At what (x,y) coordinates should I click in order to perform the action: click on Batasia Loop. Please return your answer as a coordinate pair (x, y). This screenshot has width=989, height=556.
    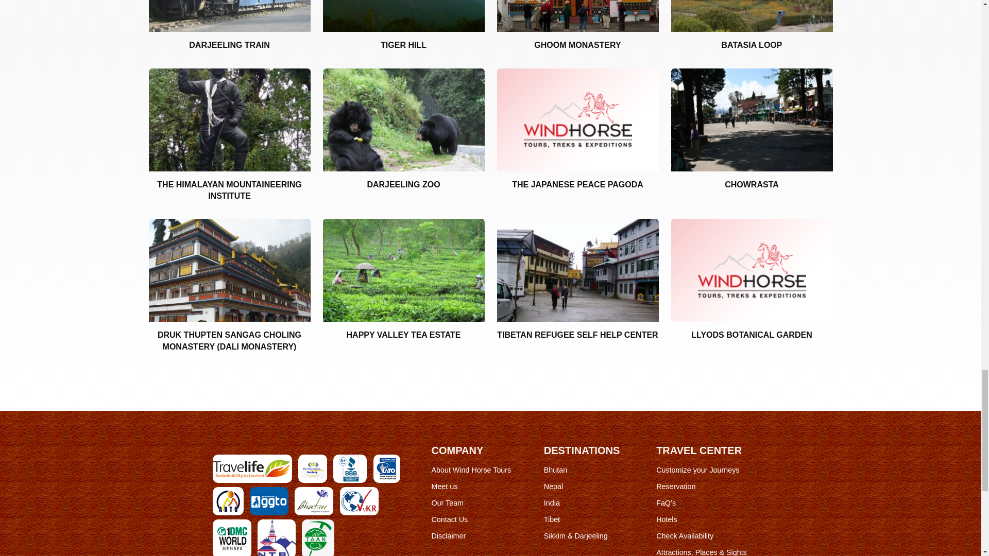
    Looking at the image, I should click on (751, 15).